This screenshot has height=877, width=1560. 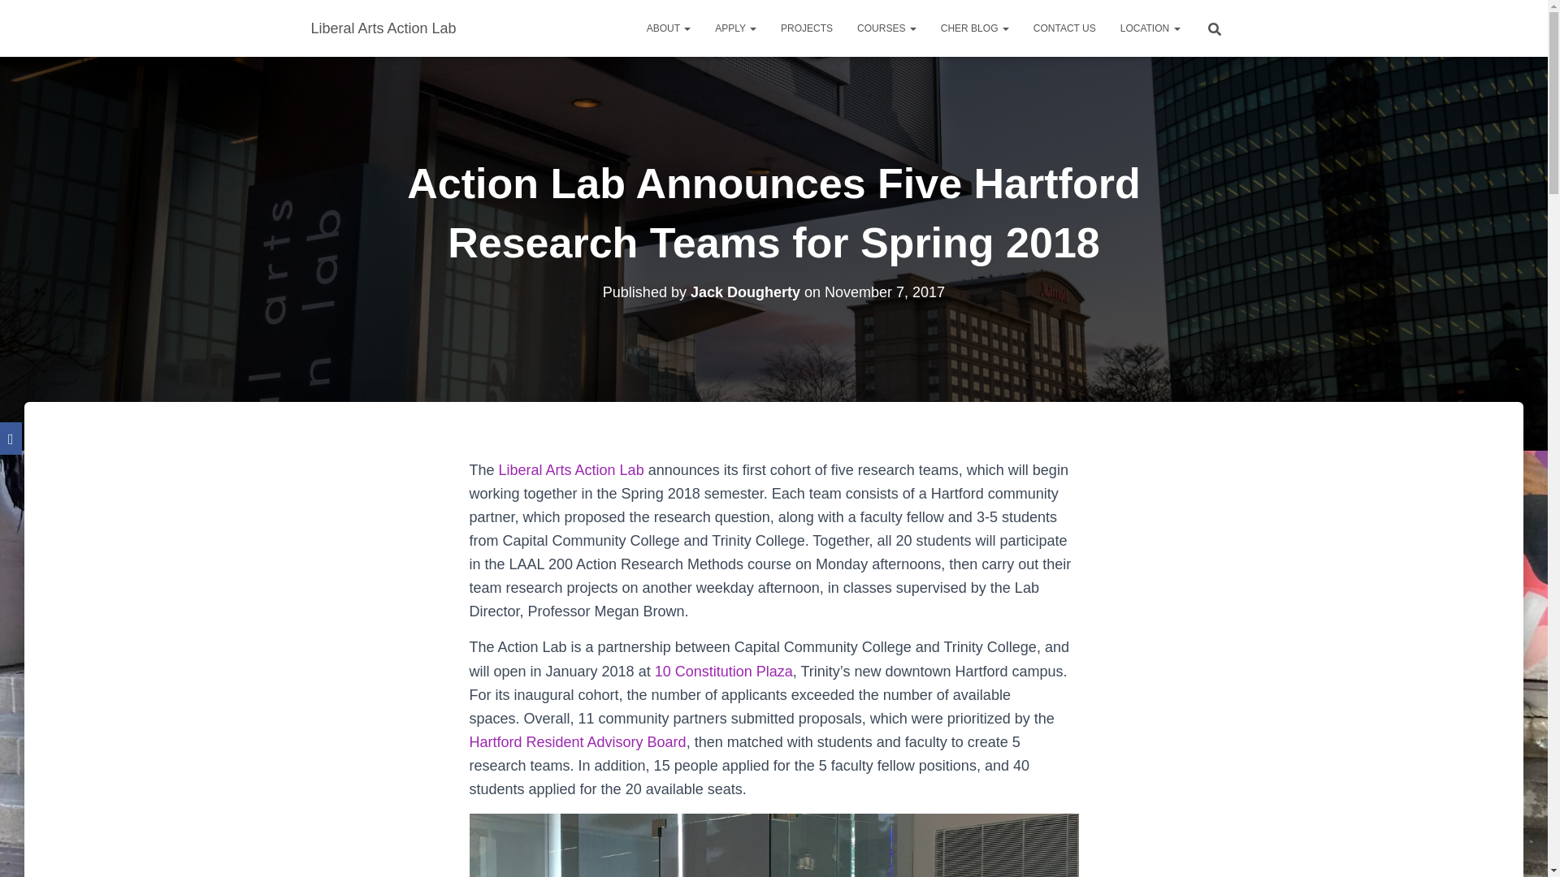 What do you see at coordinates (736, 28) in the screenshot?
I see `APPLY` at bounding box center [736, 28].